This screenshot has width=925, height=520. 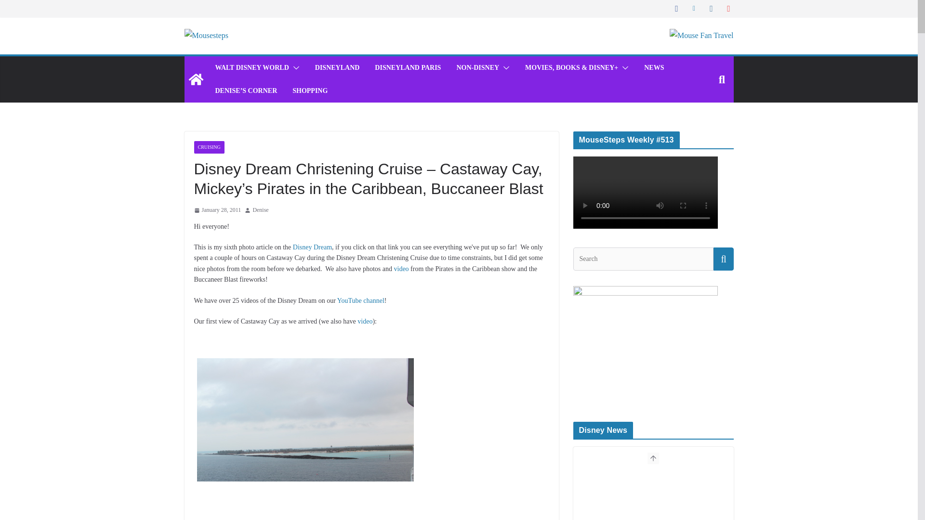 I want to click on Denise, so click(x=260, y=210).